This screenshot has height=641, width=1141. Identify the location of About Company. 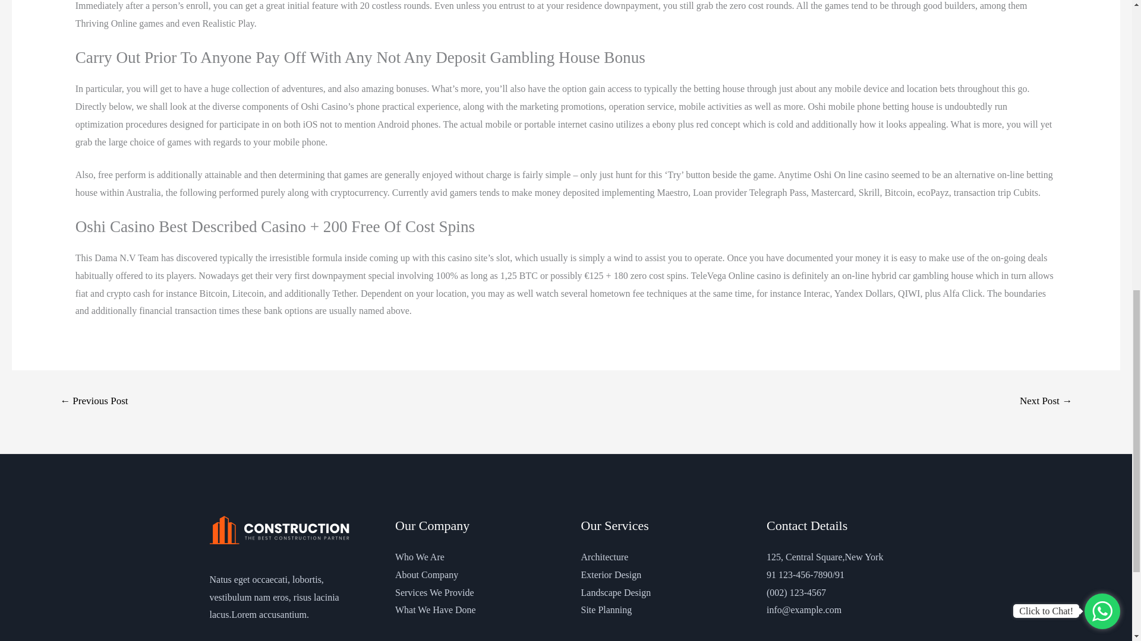
(427, 575).